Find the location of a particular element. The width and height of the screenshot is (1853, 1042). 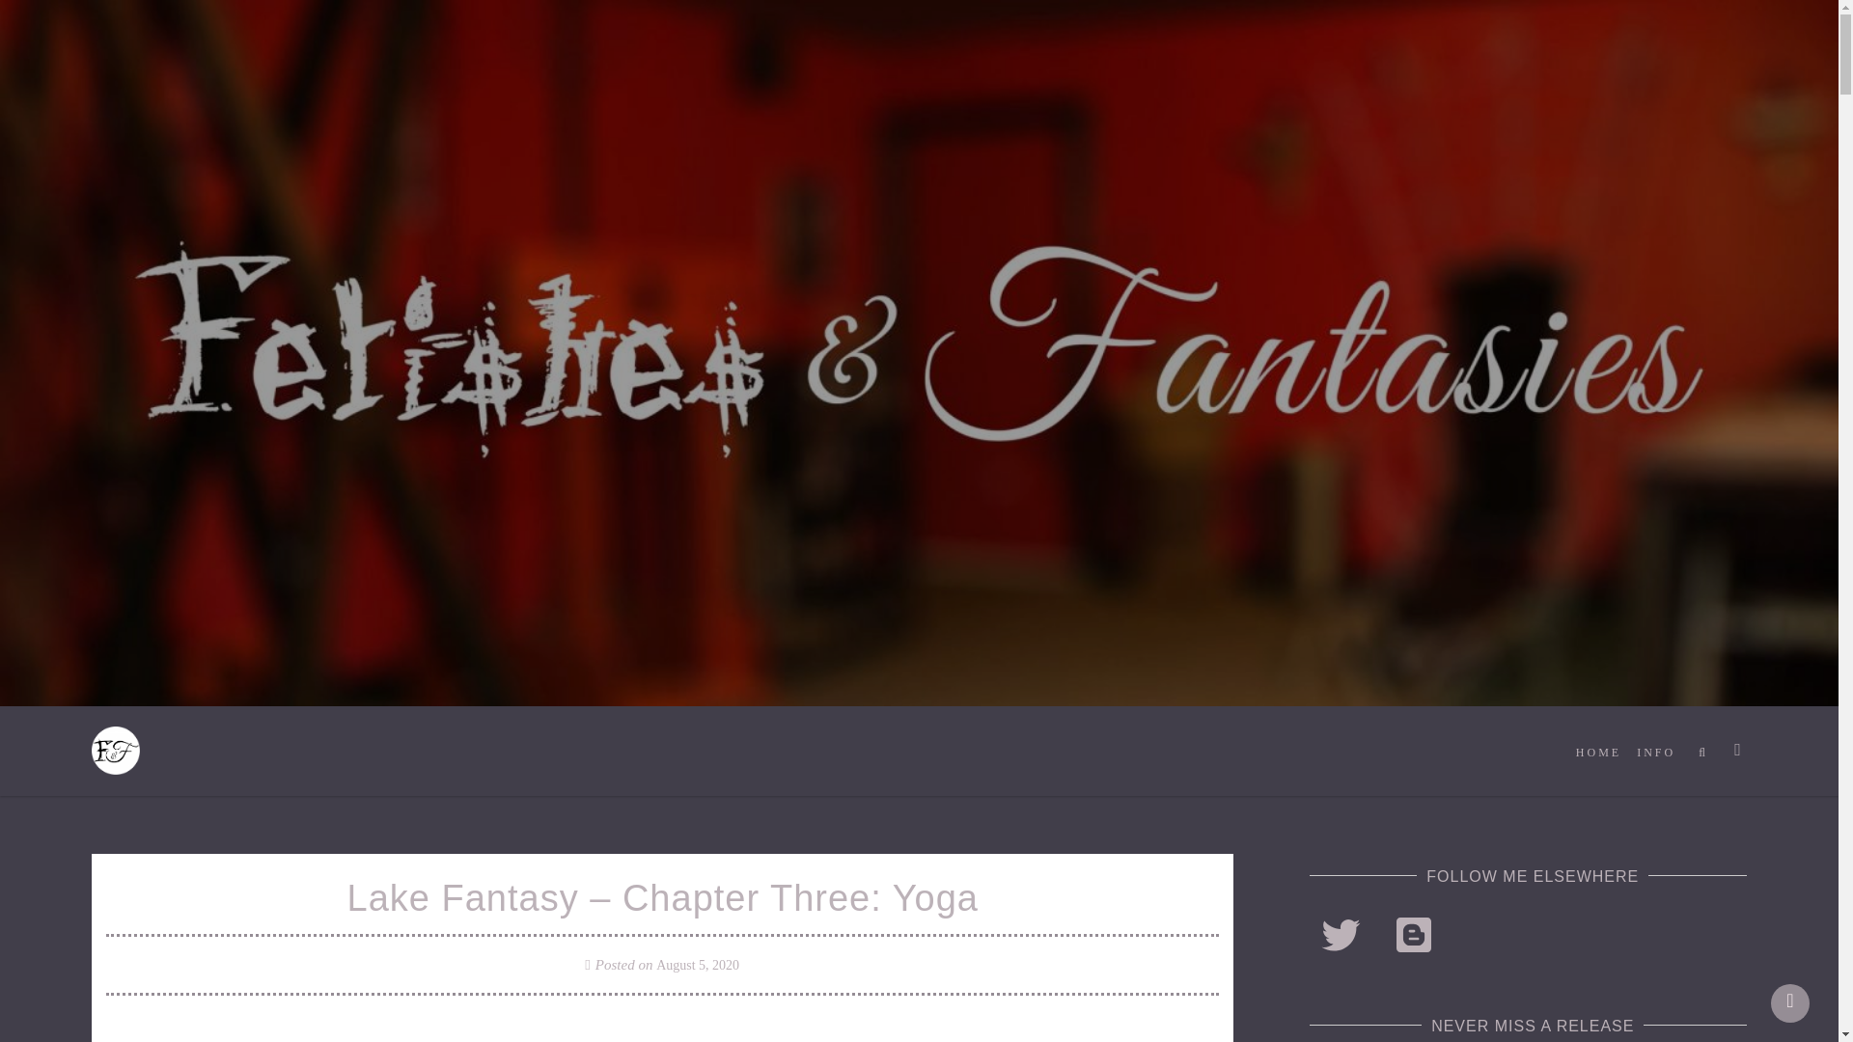

INFO is located at coordinates (1655, 753).